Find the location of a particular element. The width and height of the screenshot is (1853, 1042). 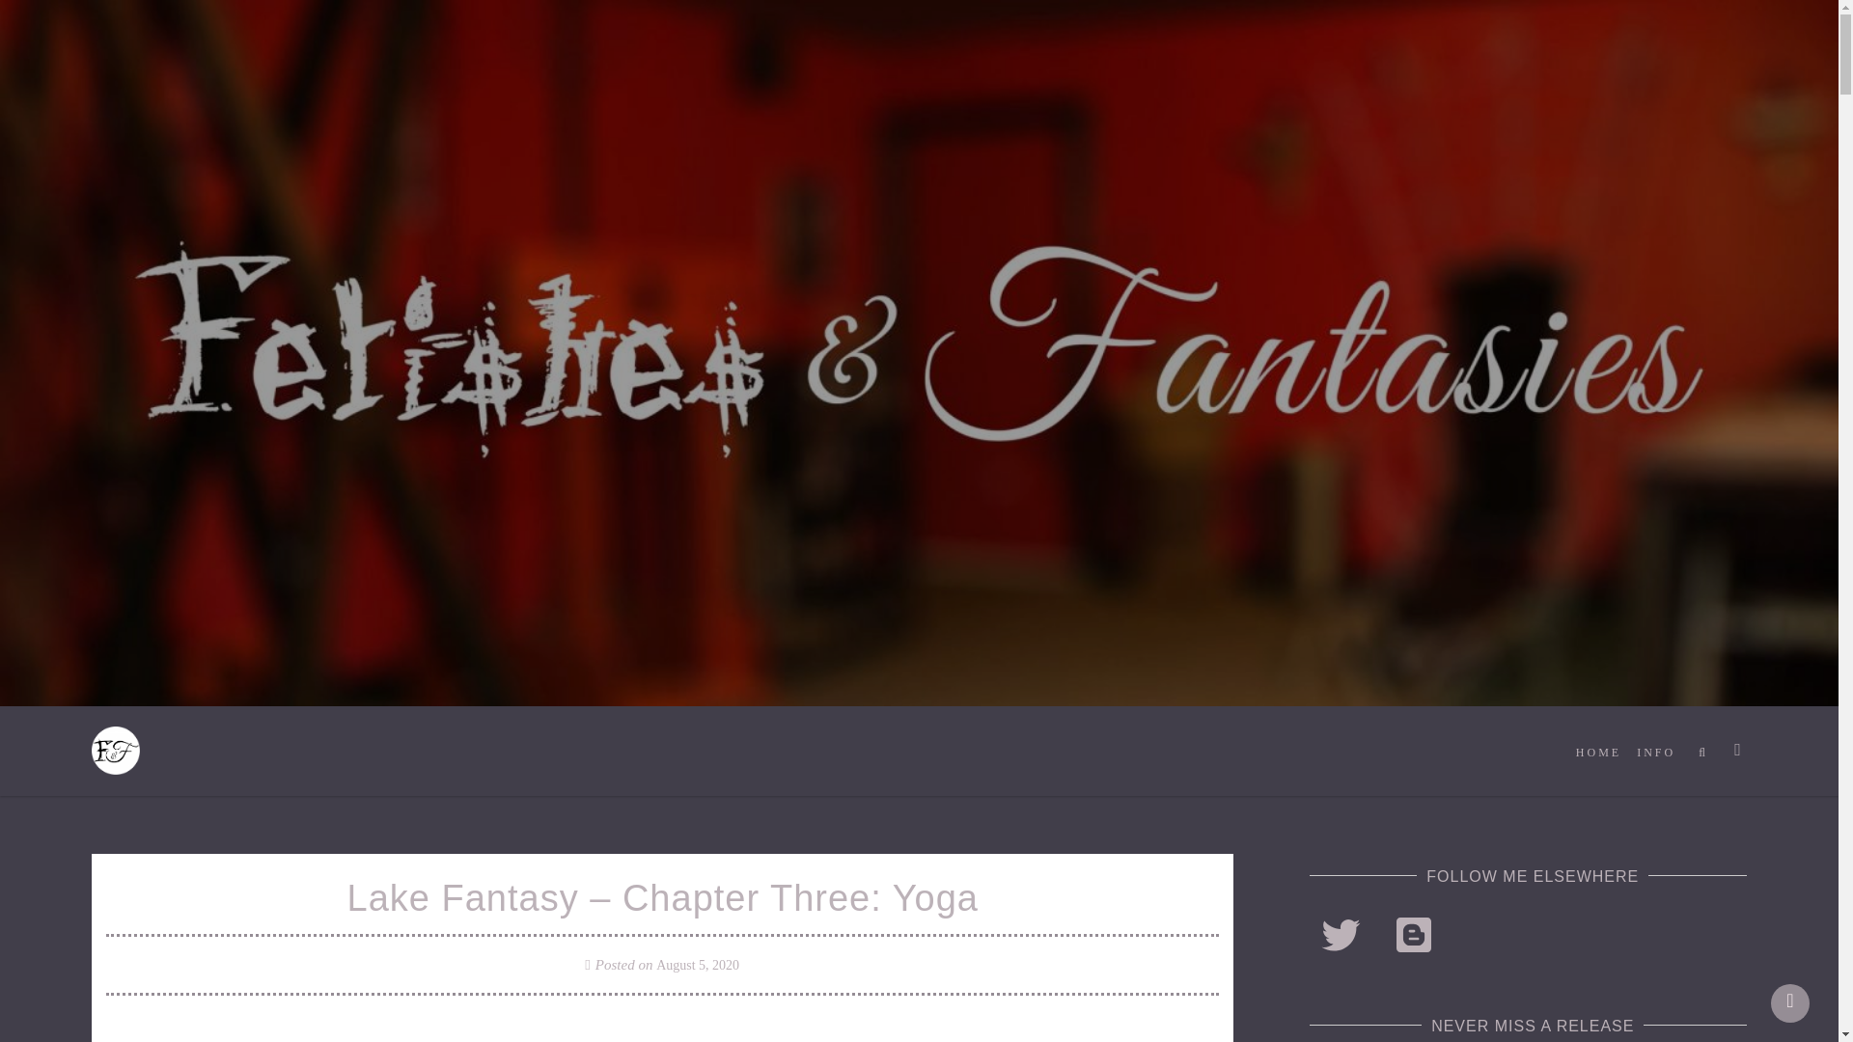

INFO is located at coordinates (1655, 753).